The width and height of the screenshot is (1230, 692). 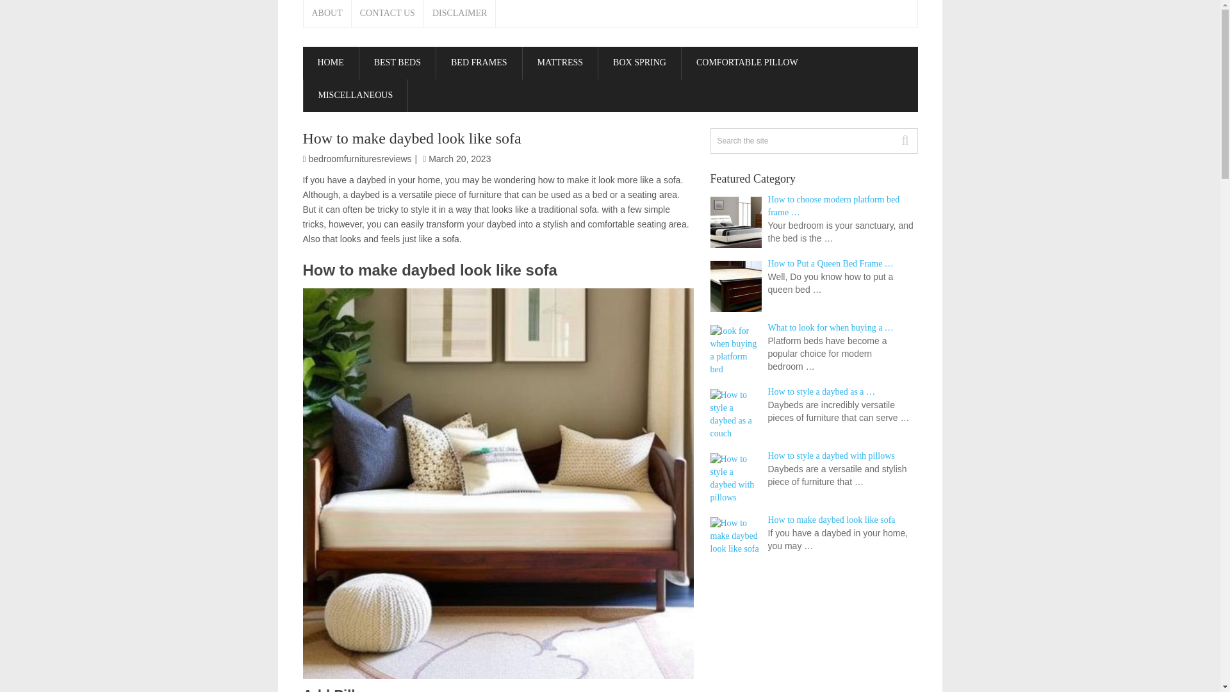 I want to click on MISCELLANEOUS, so click(x=356, y=95).